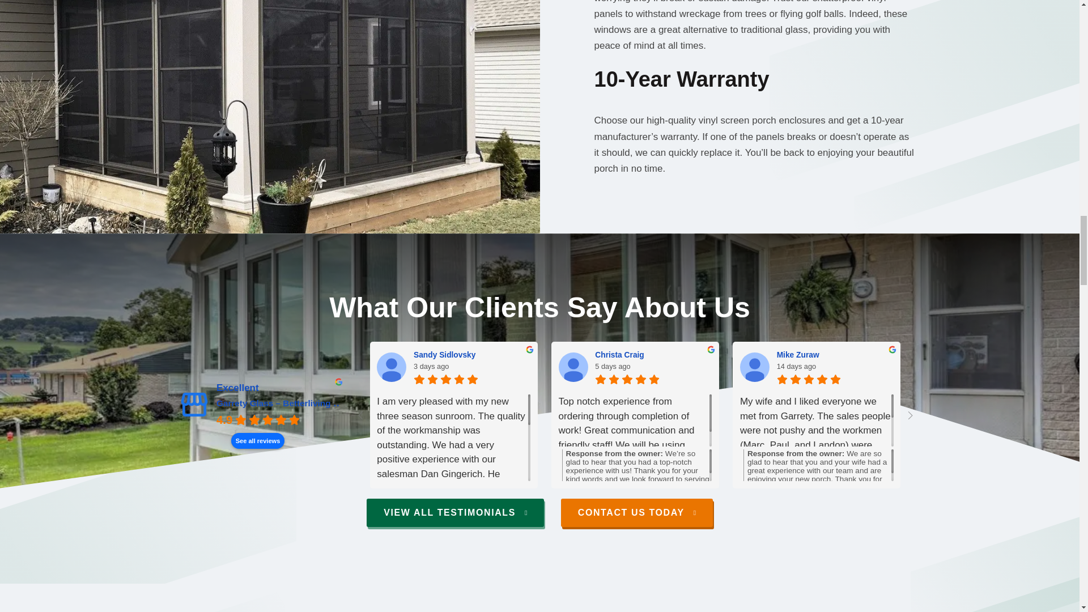 The width and height of the screenshot is (1088, 612). I want to click on Diana Roberts, so click(936, 367).